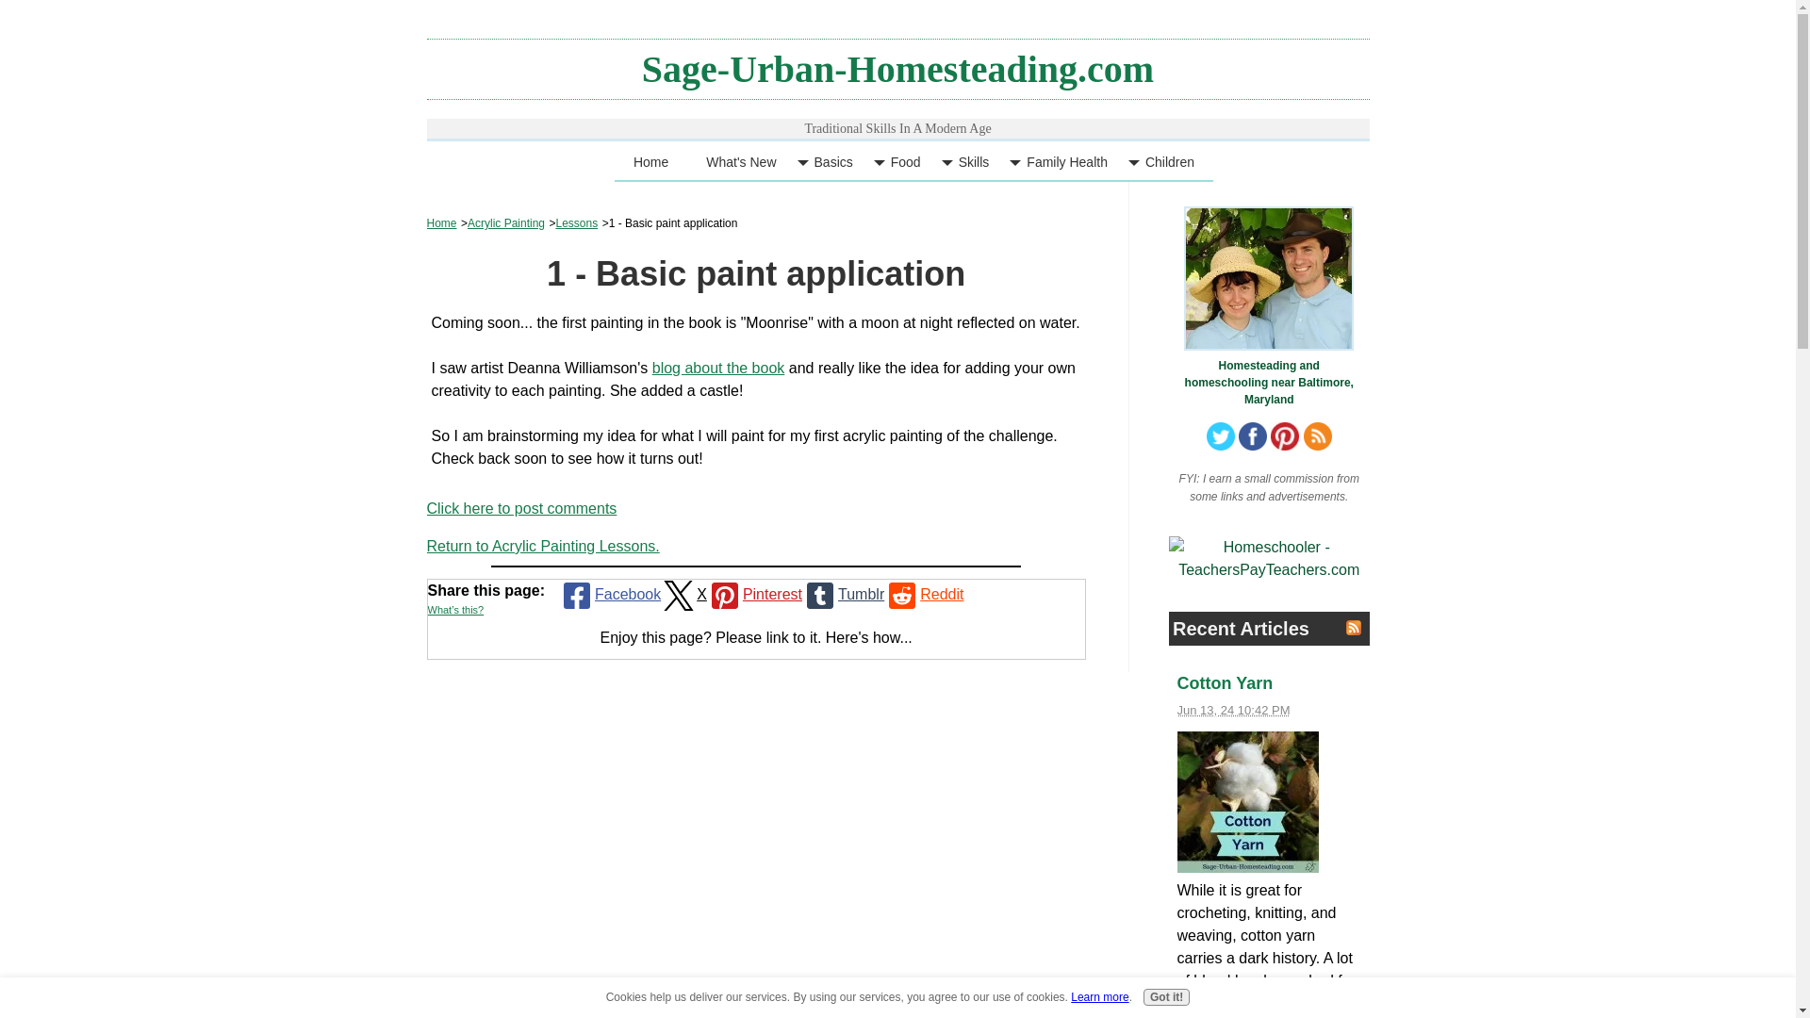 The image size is (1810, 1018). Describe the element at coordinates (1233, 711) in the screenshot. I see `2024-06-13T22:42:59-0400` at that location.